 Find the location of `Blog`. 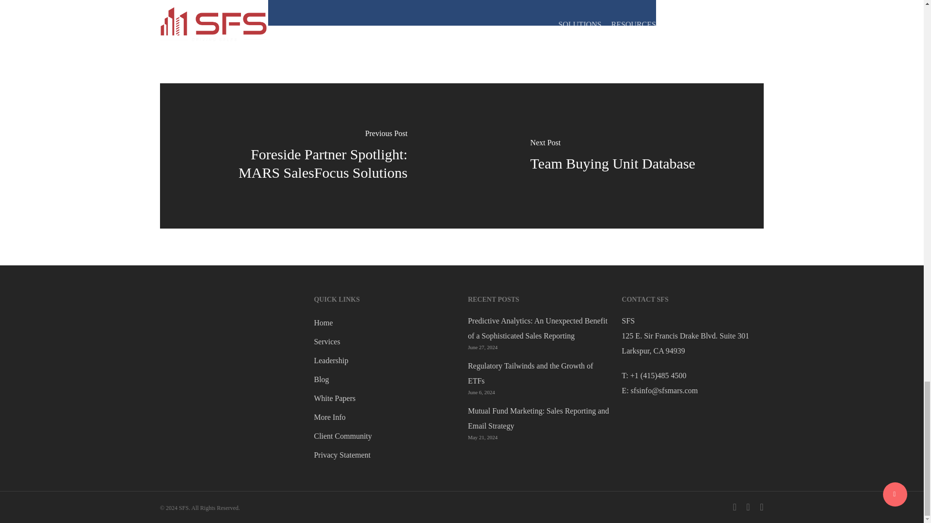

Blog is located at coordinates (385, 379).